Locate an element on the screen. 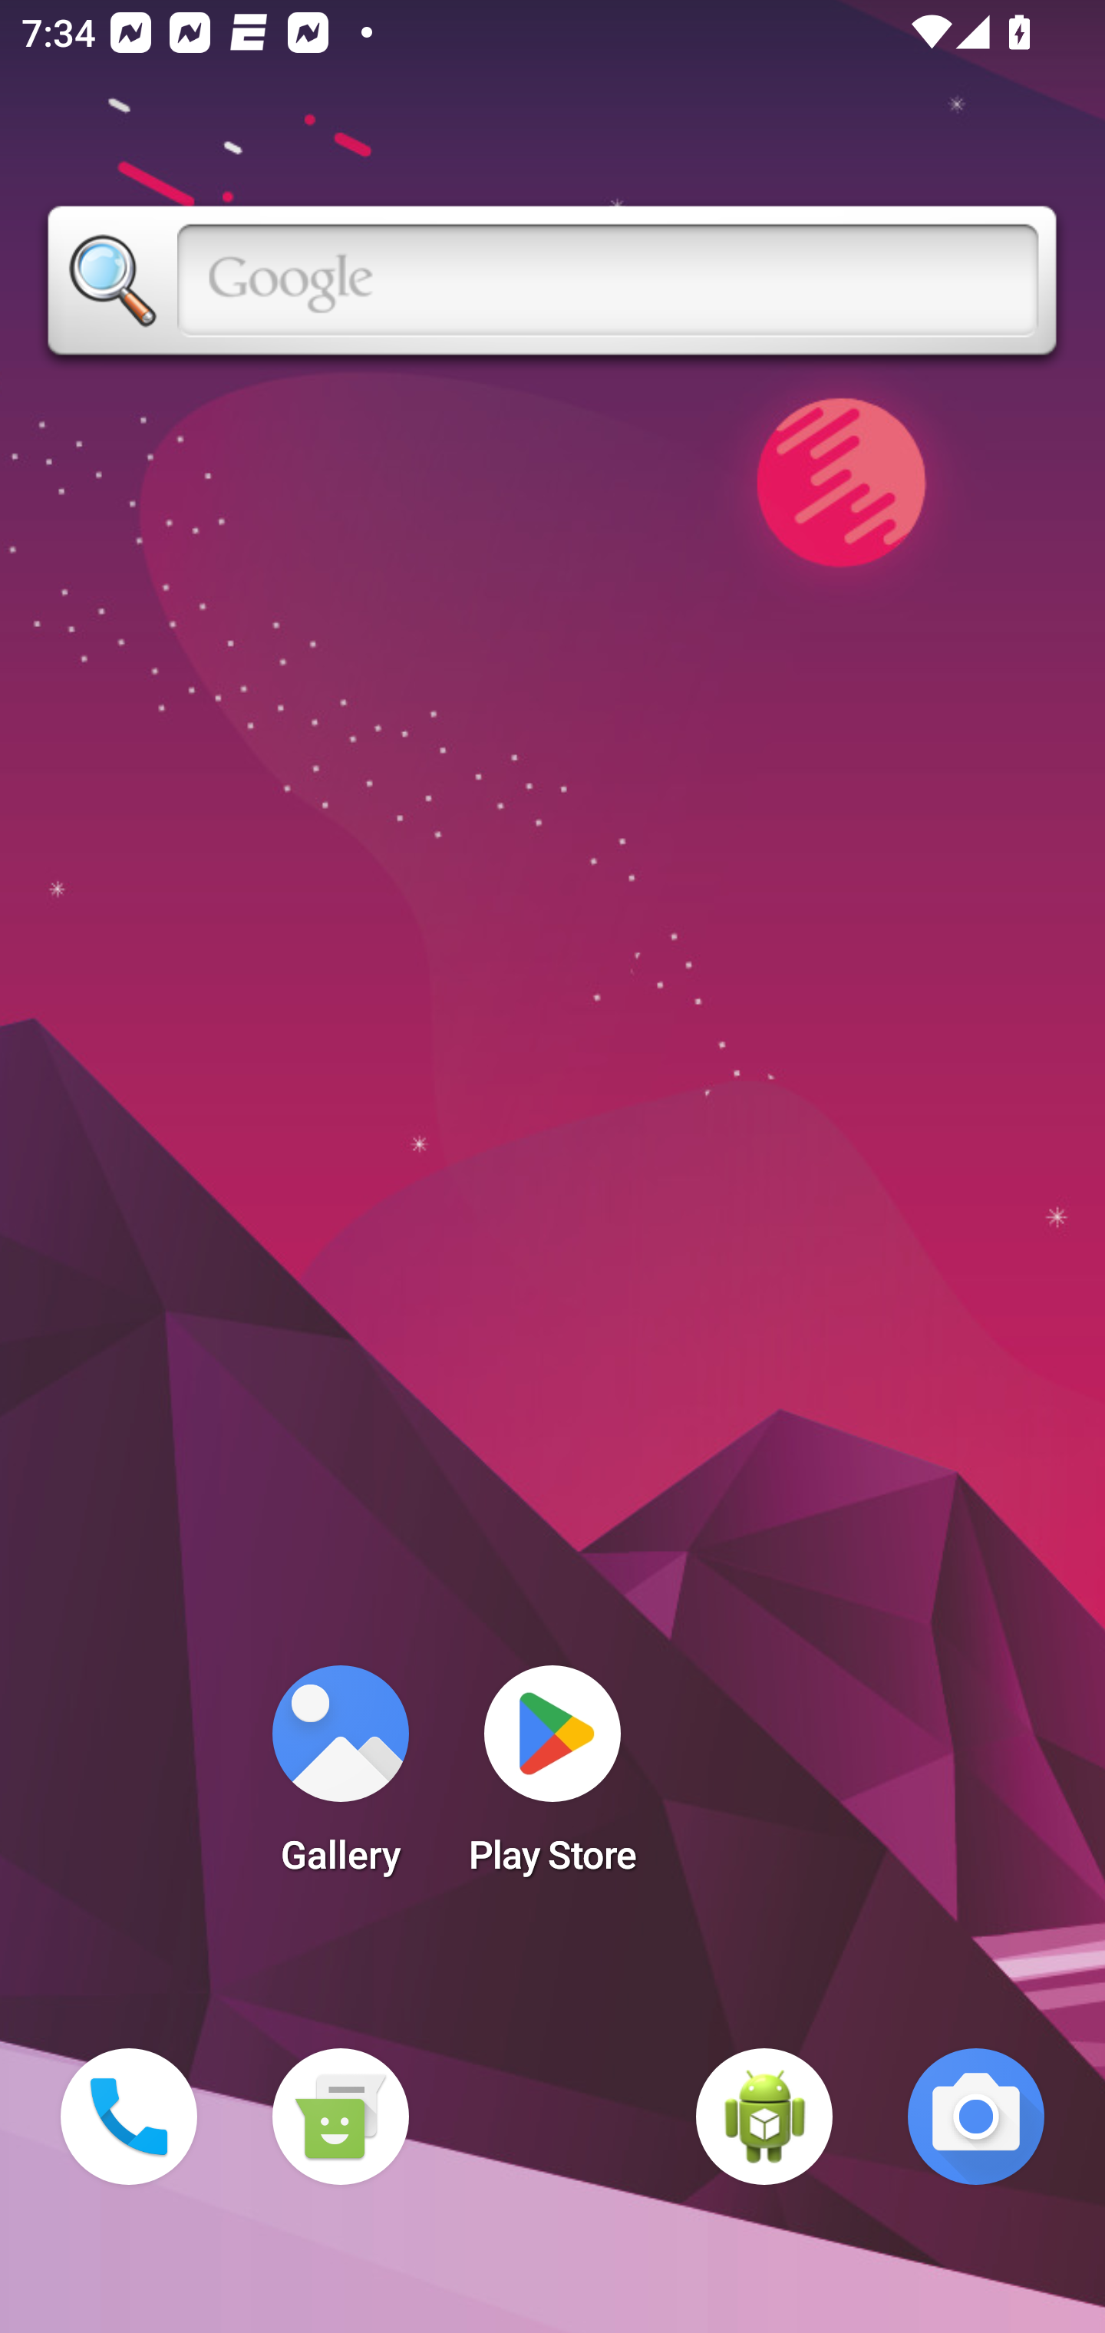 This screenshot has height=2333, width=1105. Camera is located at coordinates (976, 2117).